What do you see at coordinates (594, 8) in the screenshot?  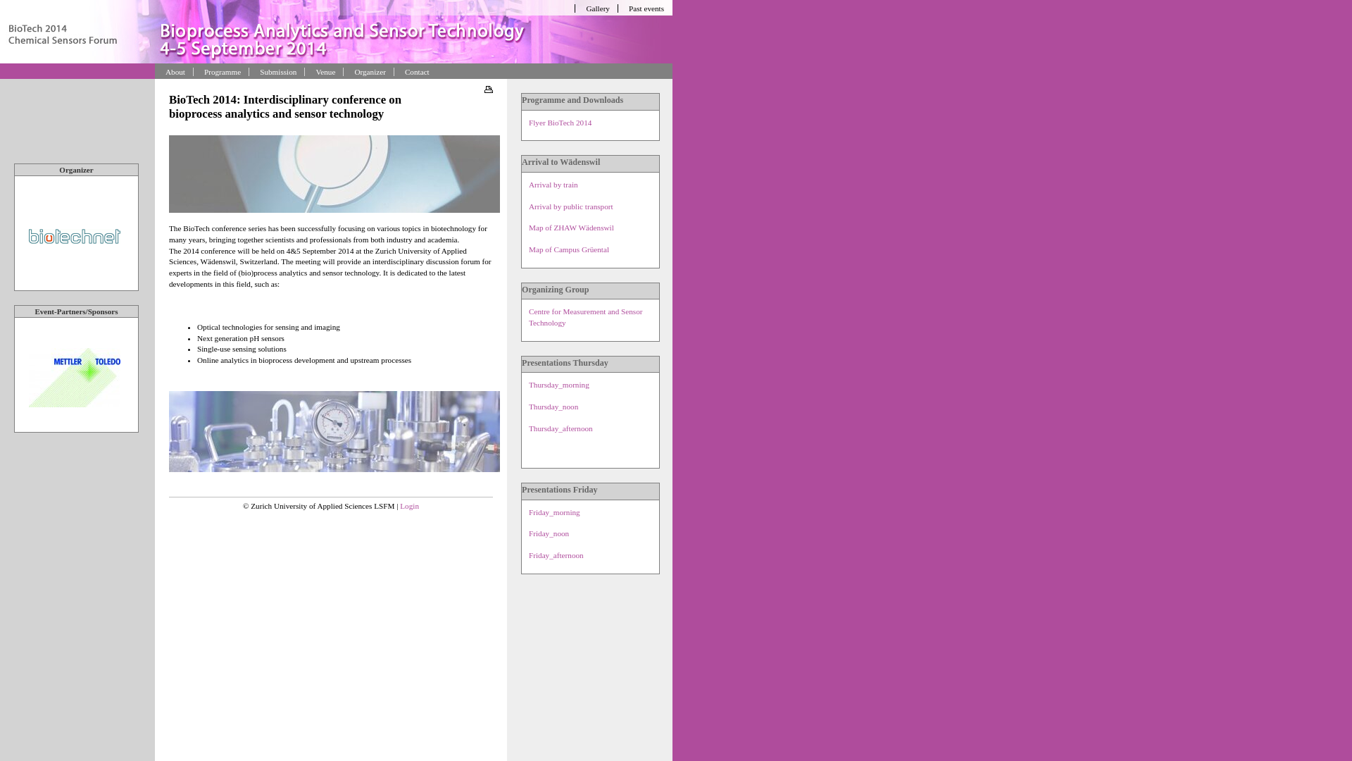 I see `Gallery` at bounding box center [594, 8].